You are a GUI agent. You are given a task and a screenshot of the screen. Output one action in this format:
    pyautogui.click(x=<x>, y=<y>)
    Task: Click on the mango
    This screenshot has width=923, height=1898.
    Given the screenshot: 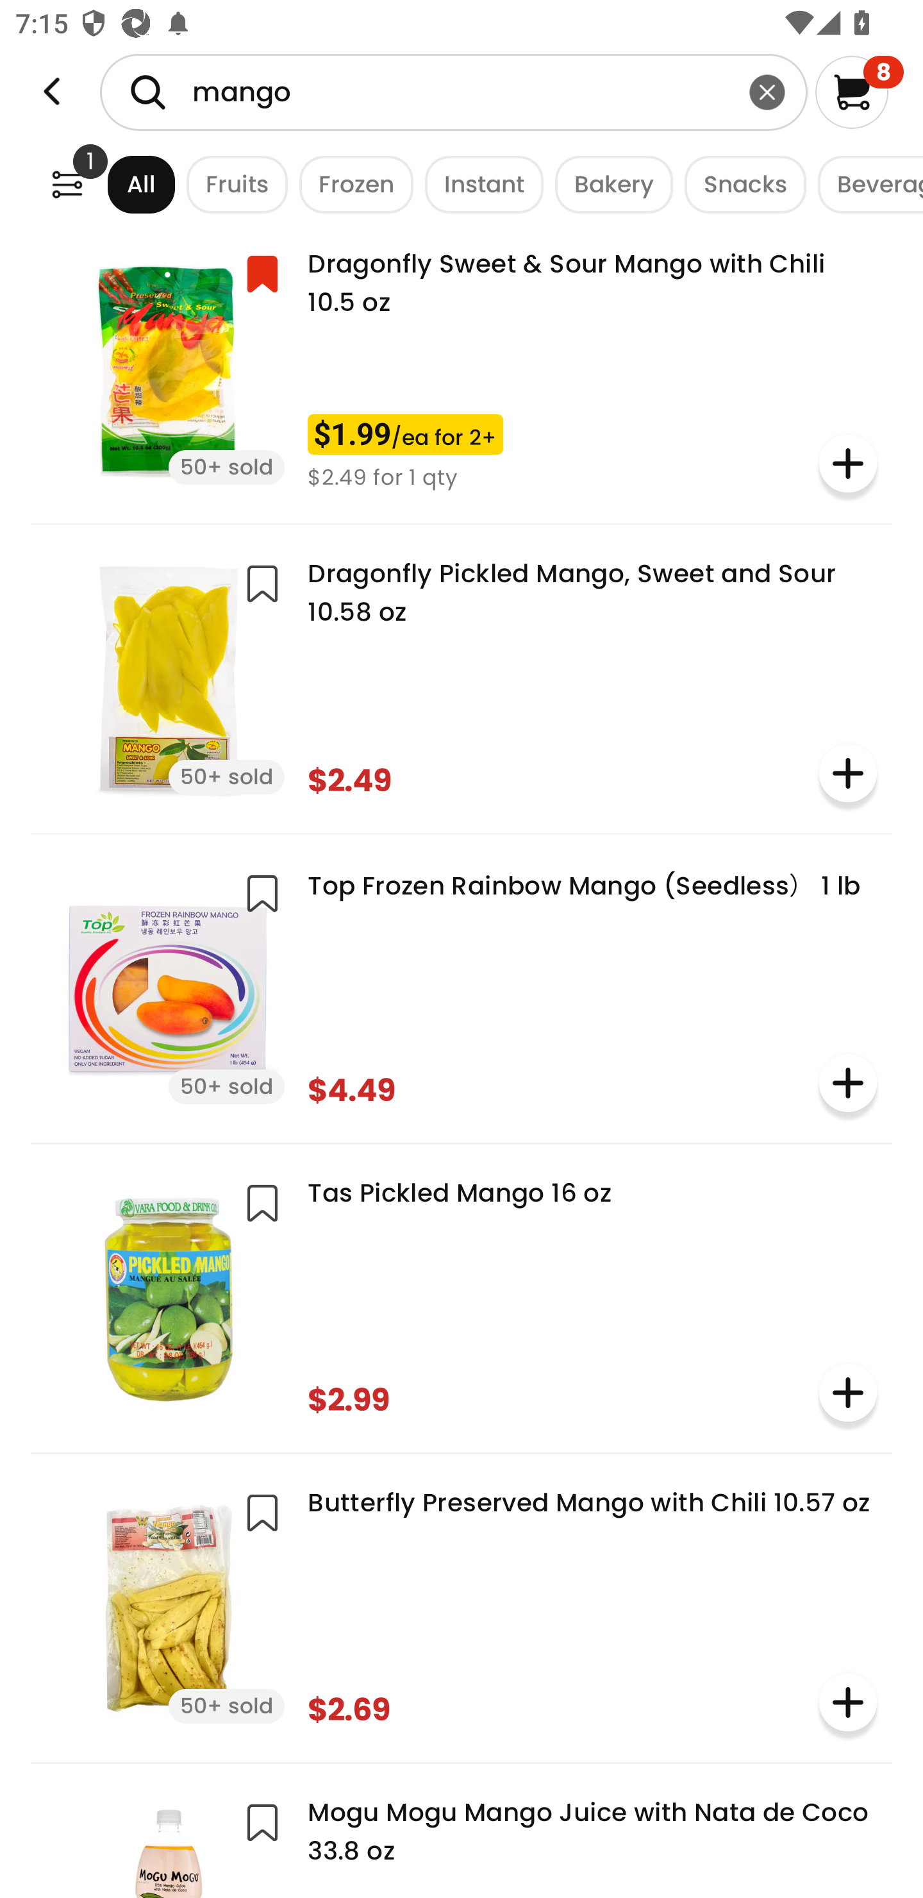 What is the action you would take?
    pyautogui.click(x=454, y=92)
    